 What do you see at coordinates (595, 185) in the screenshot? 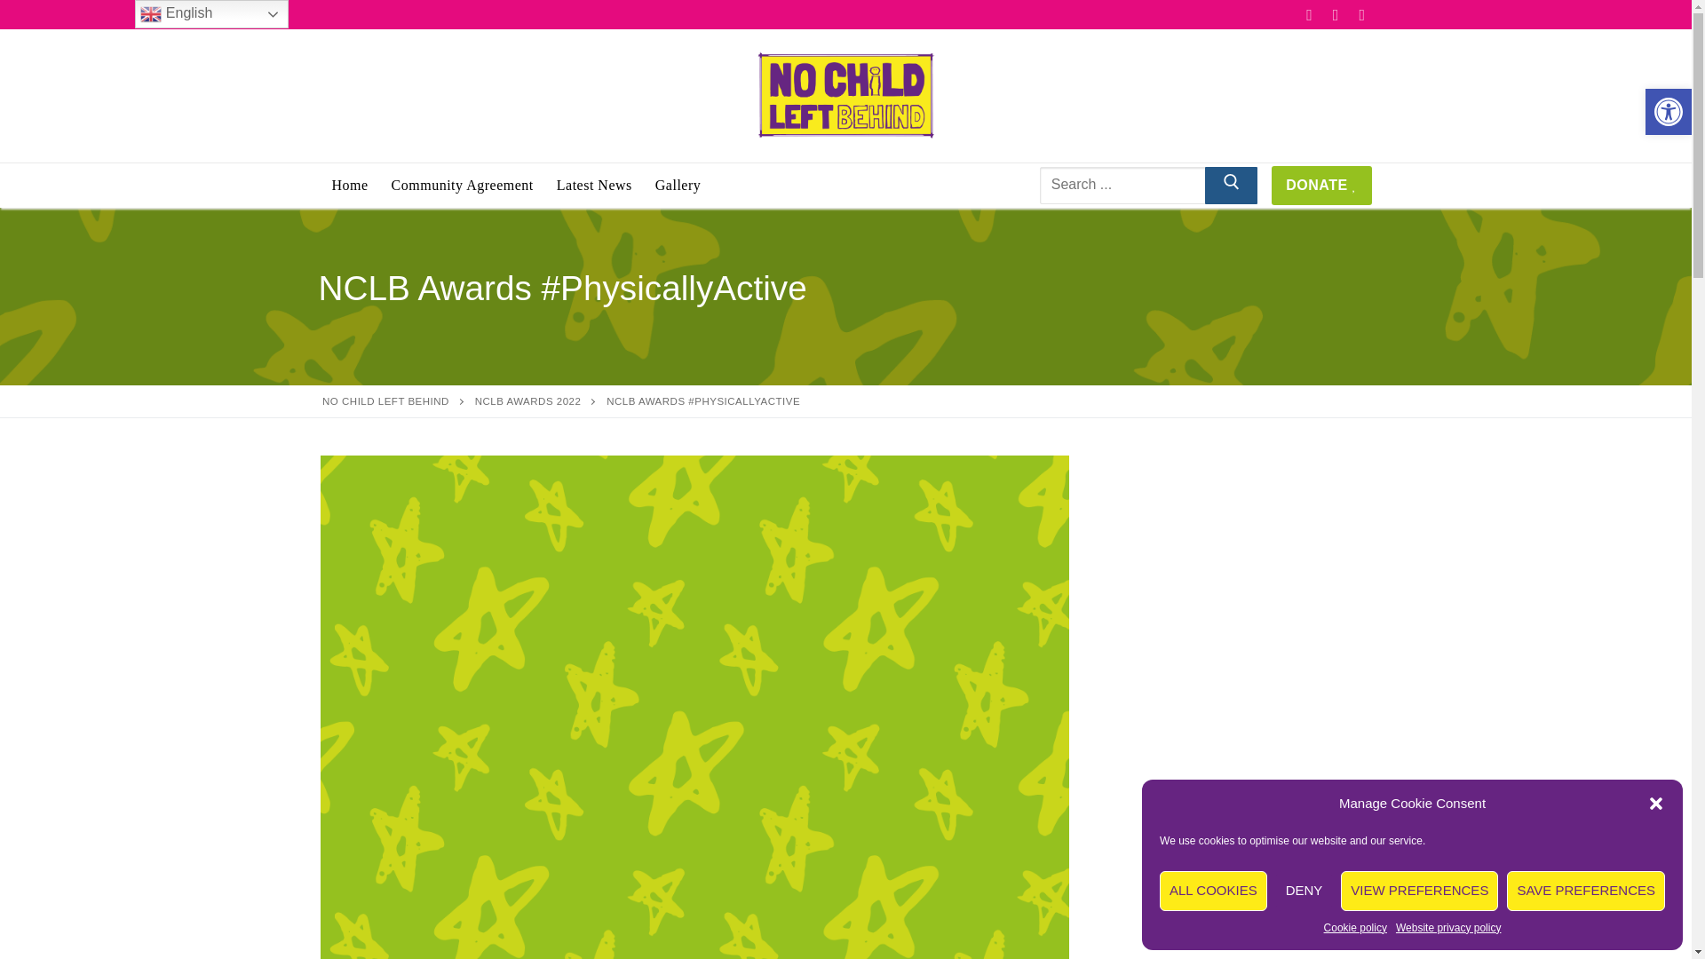
I see `Latest News` at bounding box center [595, 185].